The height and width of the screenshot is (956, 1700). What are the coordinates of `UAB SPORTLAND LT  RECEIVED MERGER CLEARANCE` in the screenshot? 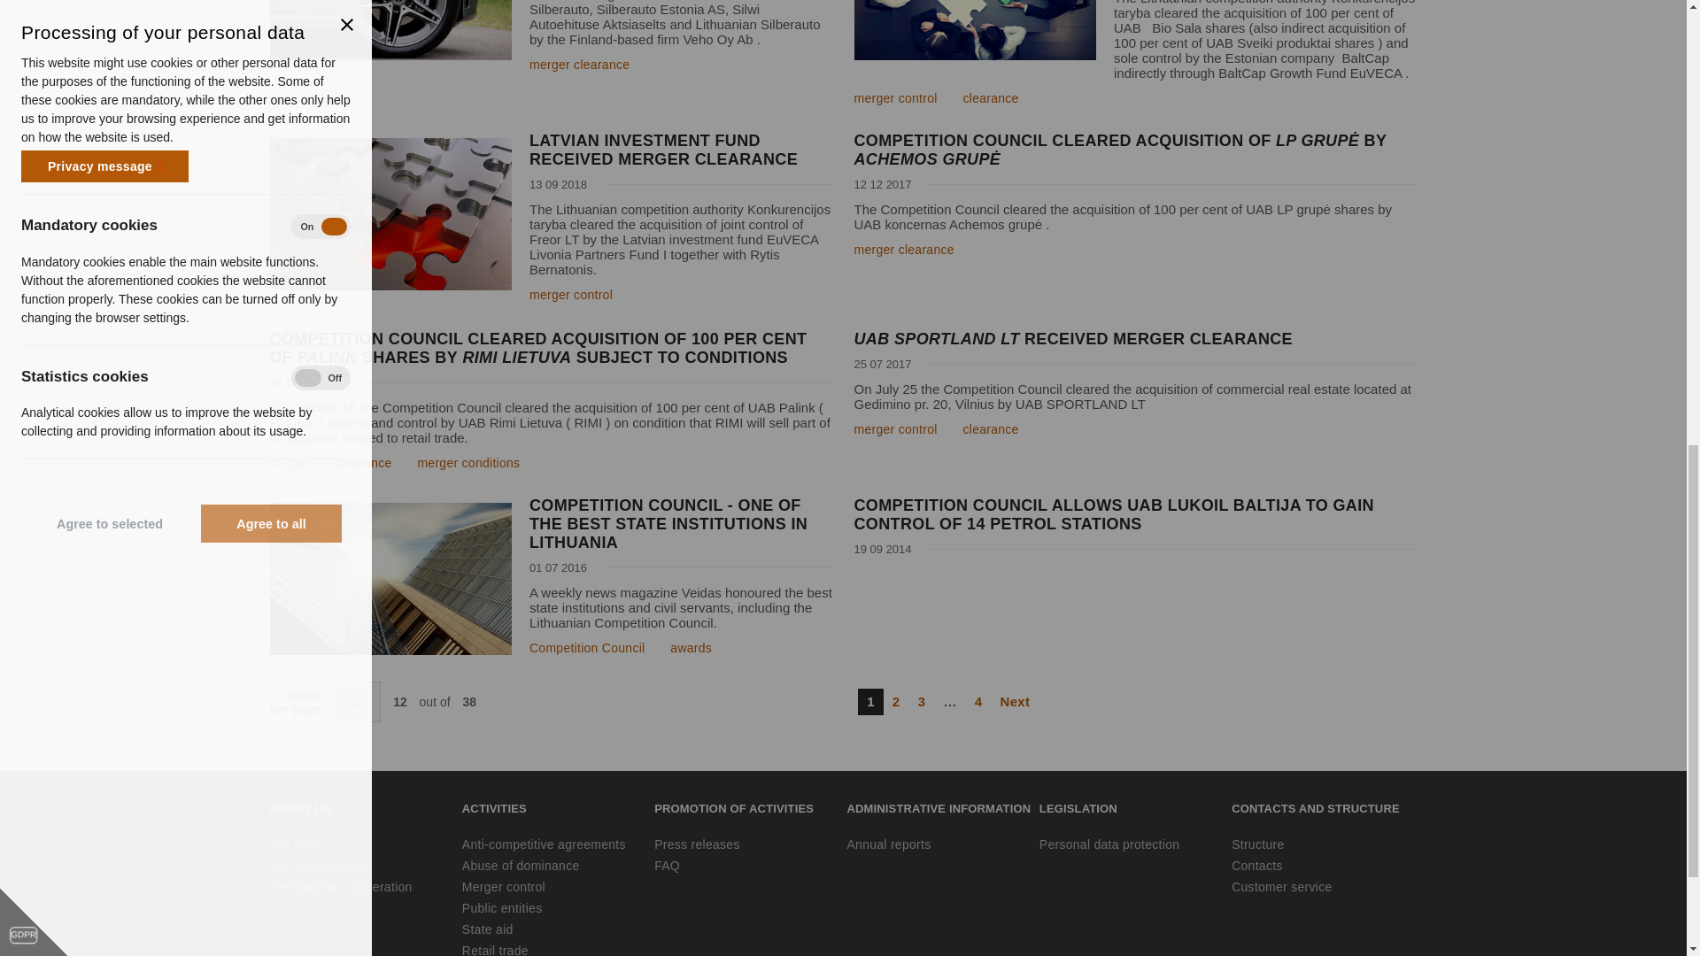 It's located at (1134, 339).